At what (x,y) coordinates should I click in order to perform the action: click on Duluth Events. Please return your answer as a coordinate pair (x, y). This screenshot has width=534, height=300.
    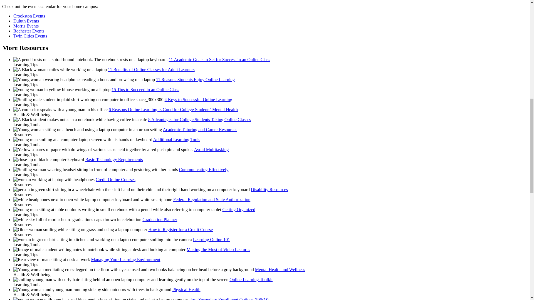
    Looking at the image, I should click on (26, 21).